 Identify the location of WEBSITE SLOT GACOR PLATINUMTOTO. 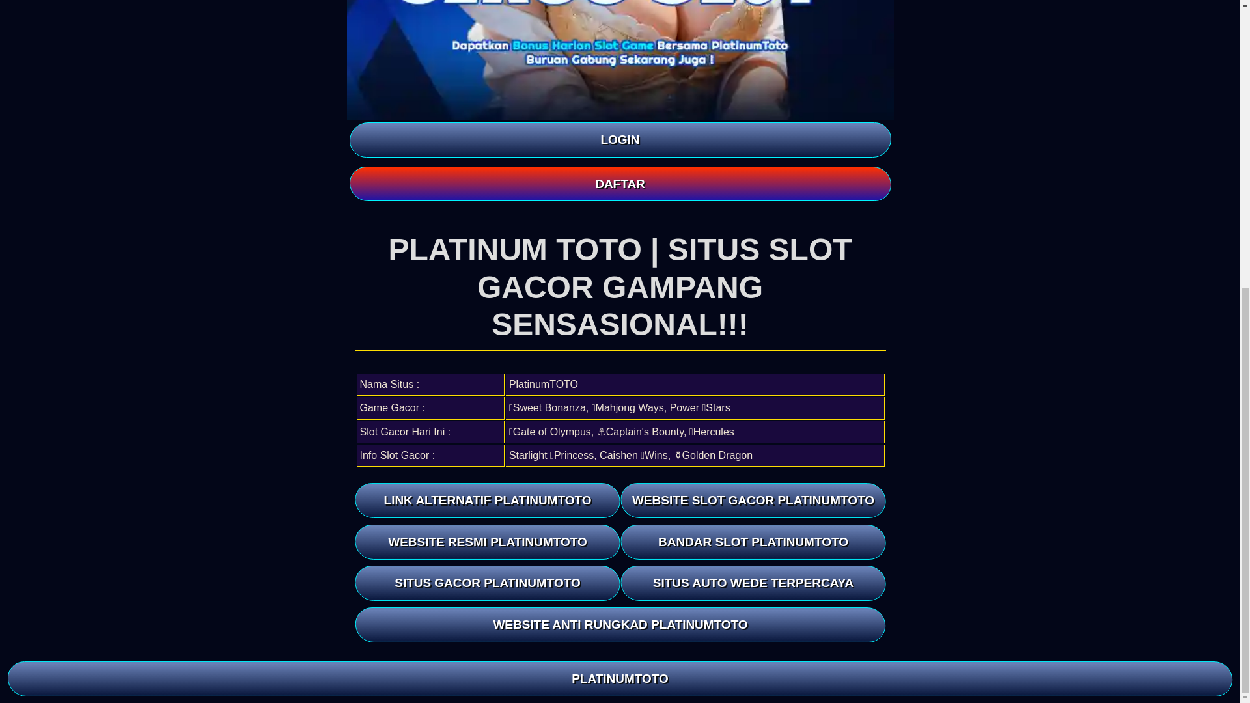
(753, 500).